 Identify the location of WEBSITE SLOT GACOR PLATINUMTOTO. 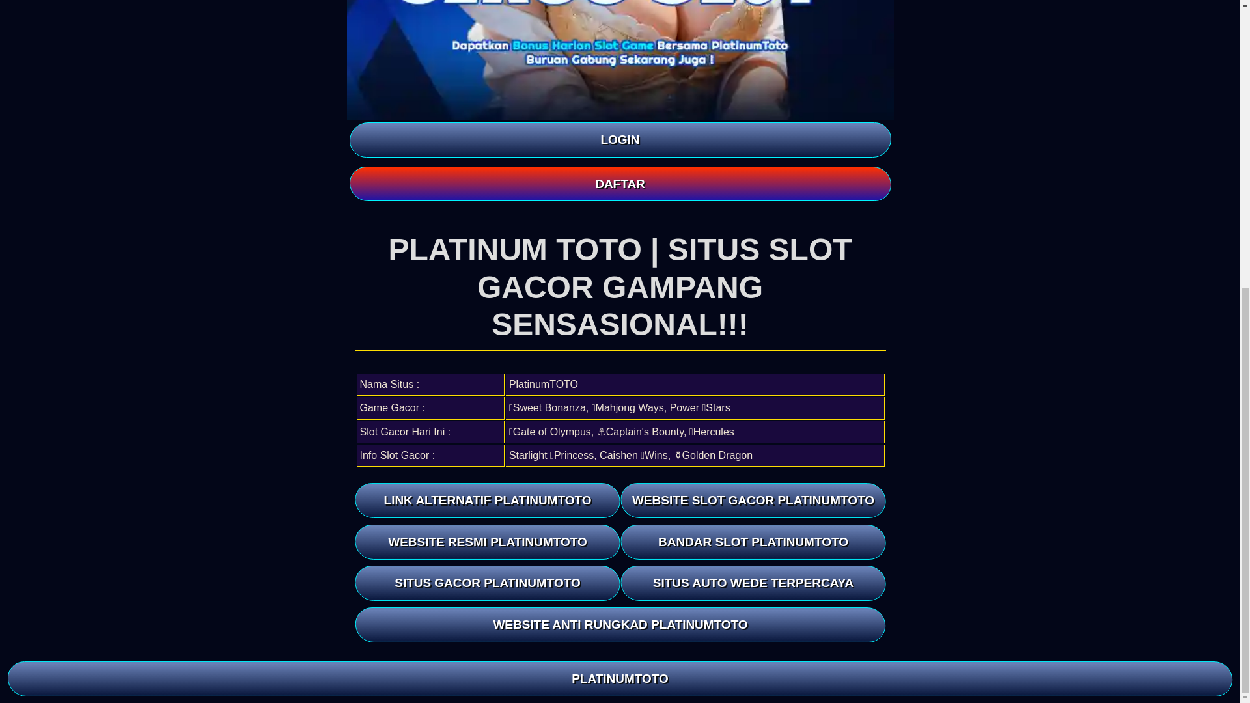
(753, 500).